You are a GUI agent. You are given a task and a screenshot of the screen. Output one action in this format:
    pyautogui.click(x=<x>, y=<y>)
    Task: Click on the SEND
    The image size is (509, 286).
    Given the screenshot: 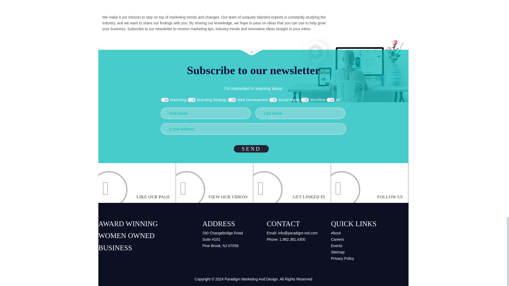 What is the action you would take?
    pyautogui.click(x=251, y=149)
    